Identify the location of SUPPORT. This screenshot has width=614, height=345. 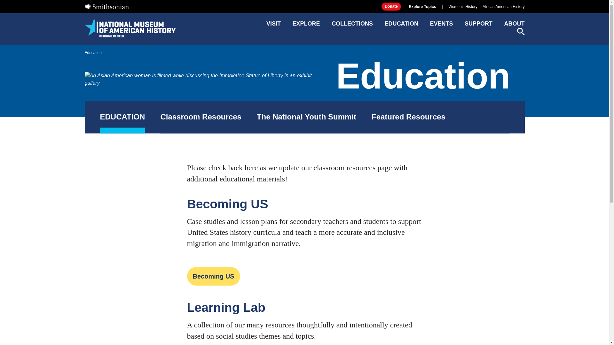
(478, 26).